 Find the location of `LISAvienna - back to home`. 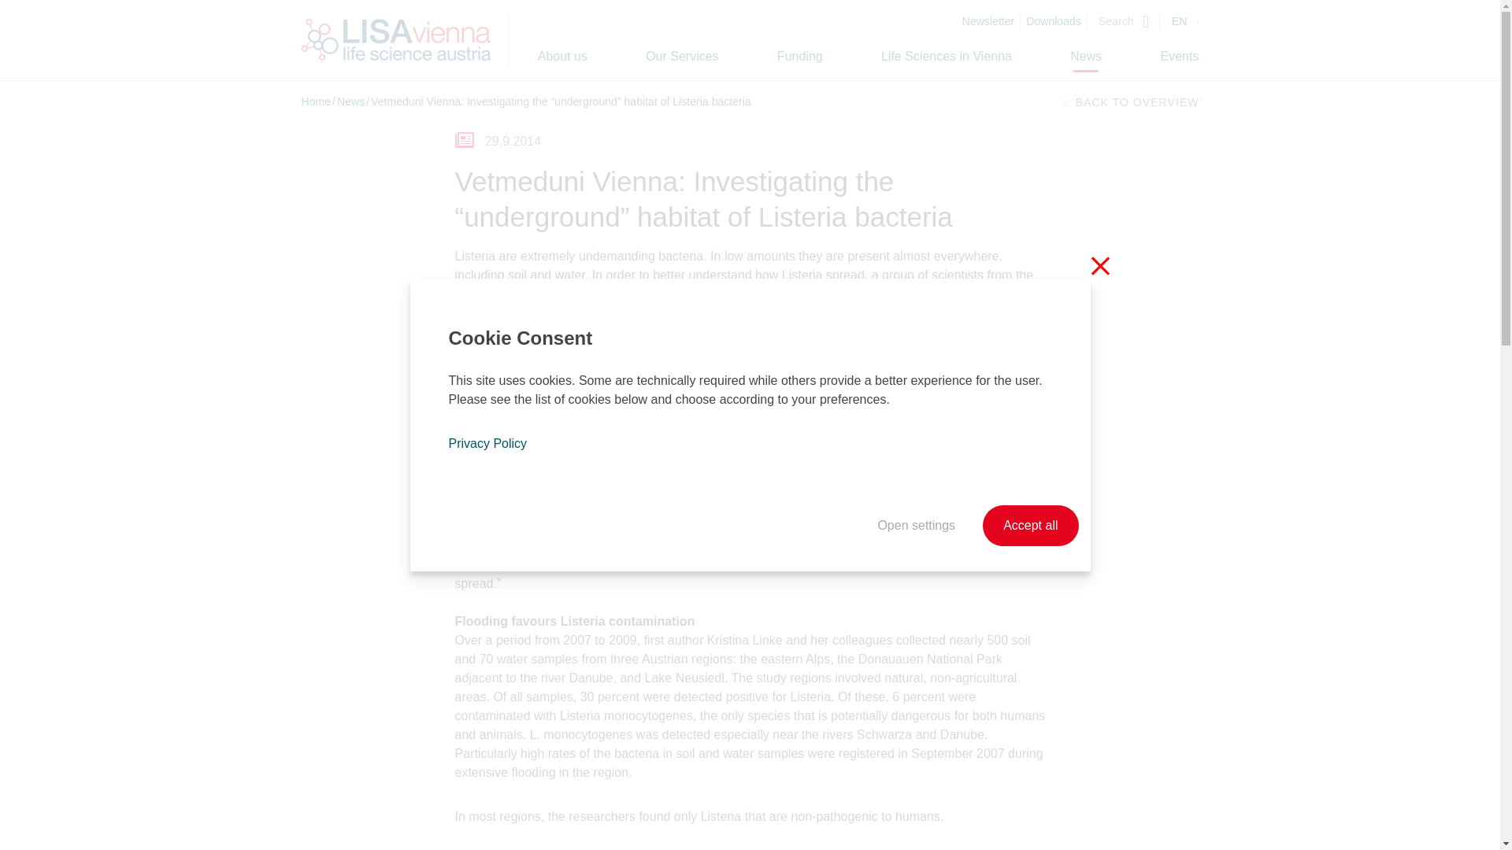

LISAvienna - back to home is located at coordinates (395, 39).